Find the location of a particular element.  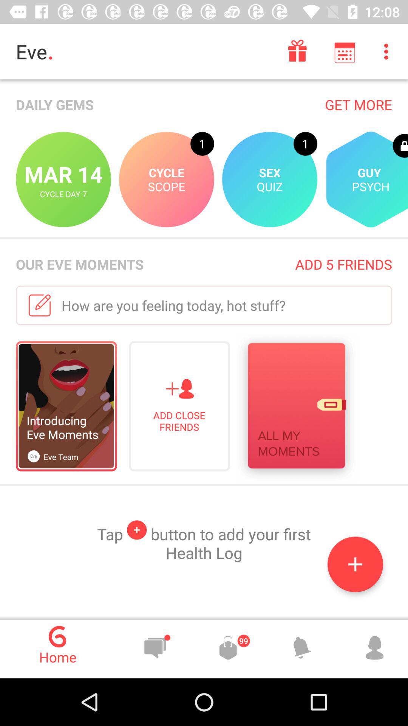

select the get more is located at coordinates (358, 104).